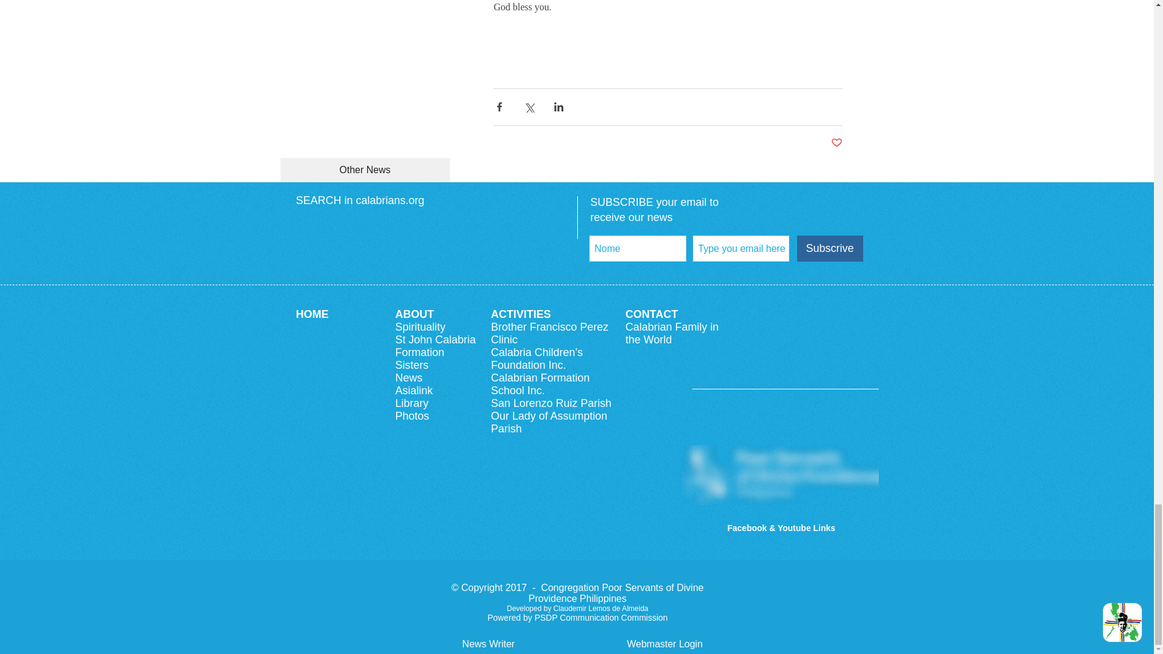  What do you see at coordinates (414, 314) in the screenshot?
I see `ABOUT` at bounding box center [414, 314].